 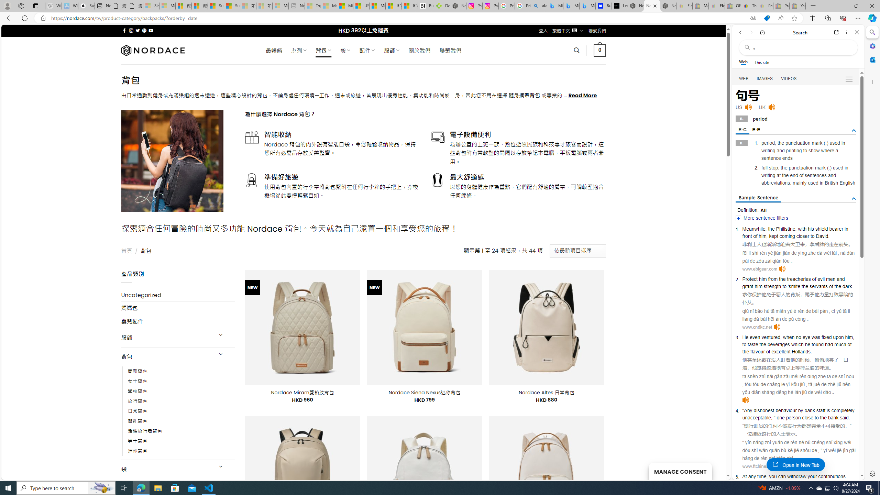 I want to click on Any, so click(x=748, y=410).